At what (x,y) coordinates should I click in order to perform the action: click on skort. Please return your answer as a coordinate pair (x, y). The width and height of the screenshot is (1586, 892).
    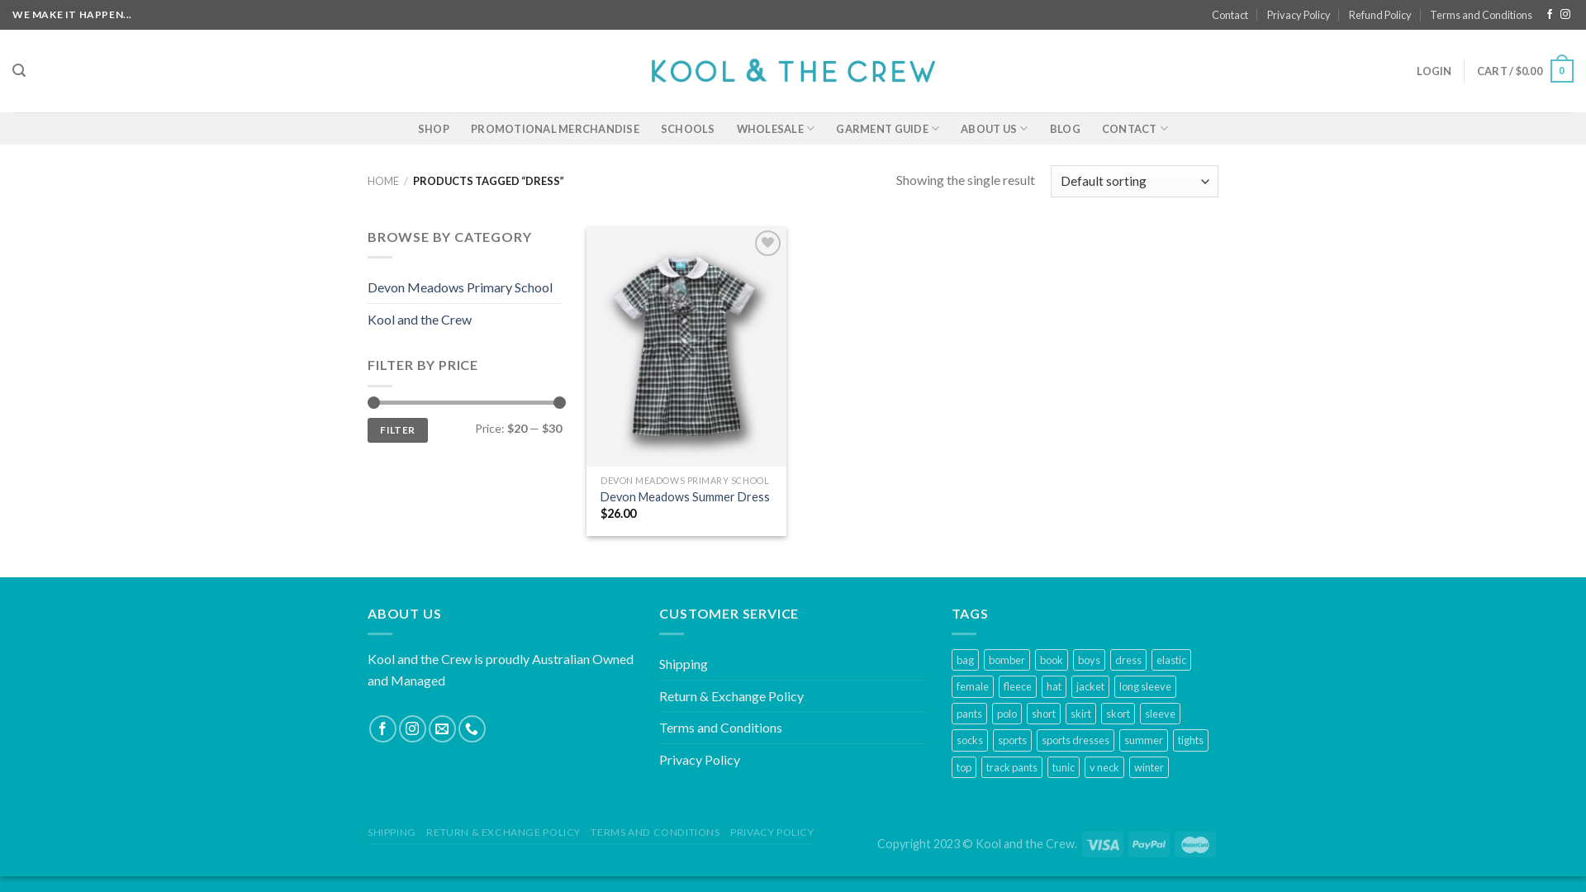
    Looking at the image, I should click on (1118, 714).